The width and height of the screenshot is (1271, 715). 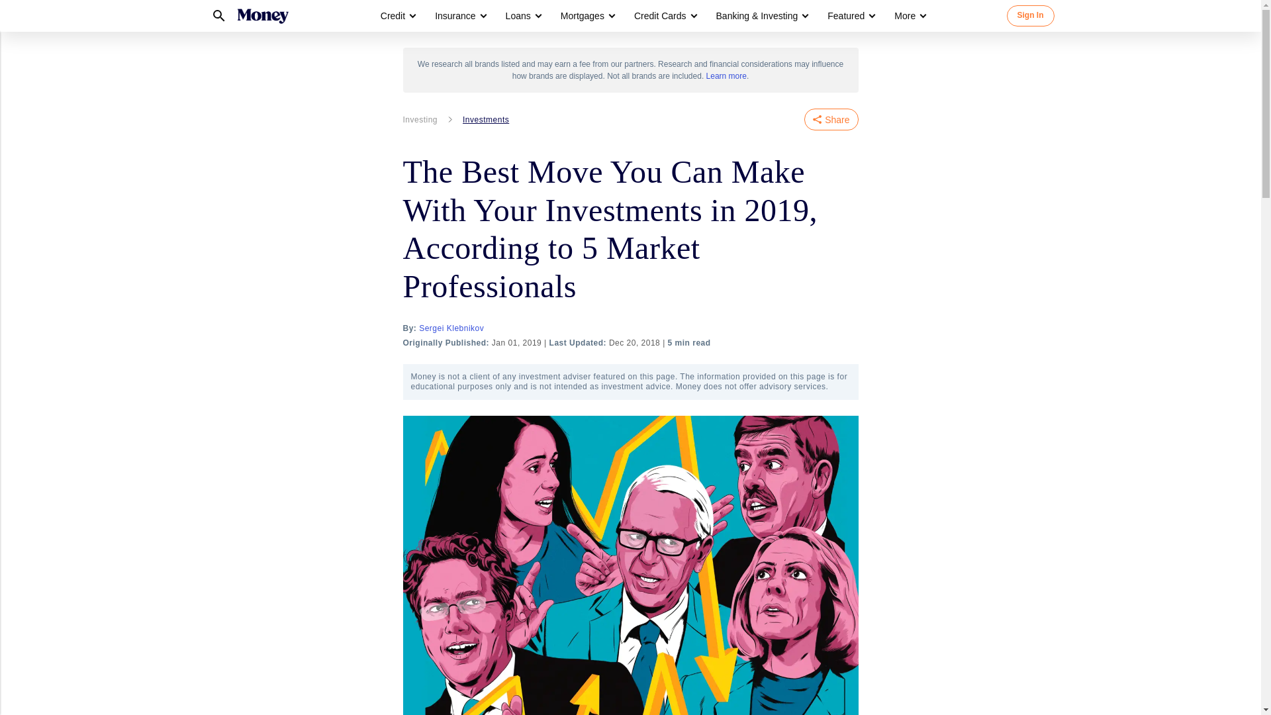 What do you see at coordinates (583, 16) in the screenshot?
I see `Mortgages` at bounding box center [583, 16].